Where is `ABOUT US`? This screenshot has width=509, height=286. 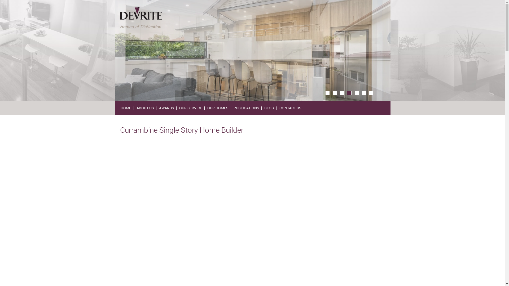
ABOUT US is located at coordinates (145, 108).